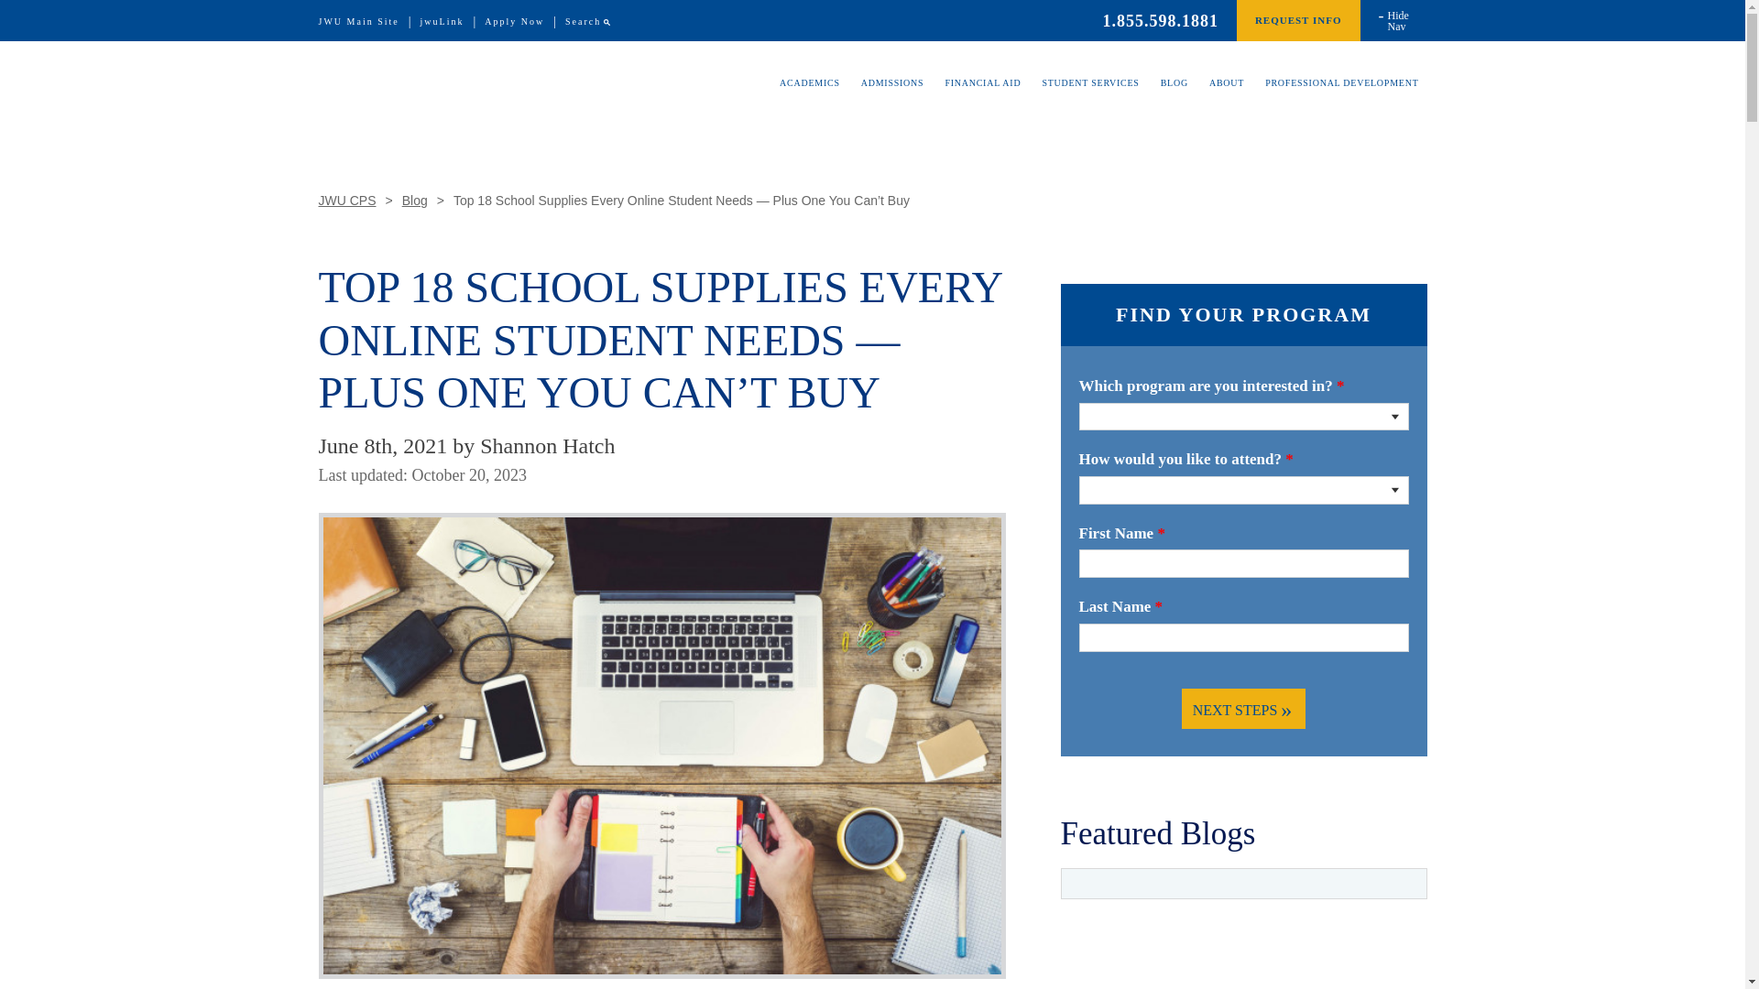 The image size is (1759, 989). Describe the element at coordinates (1243, 564) in the screenshot. I see `First Name` at that location.